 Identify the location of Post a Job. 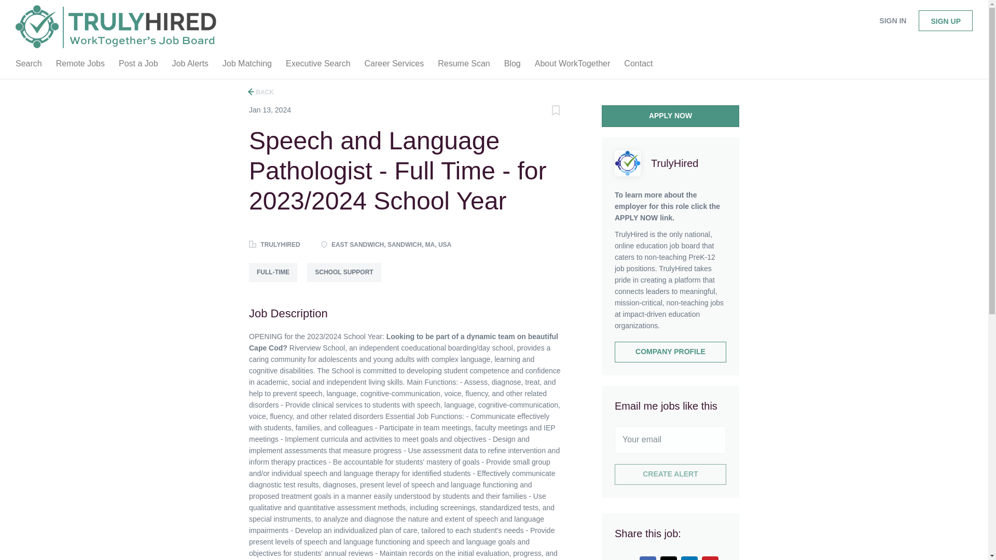
(138, 66).